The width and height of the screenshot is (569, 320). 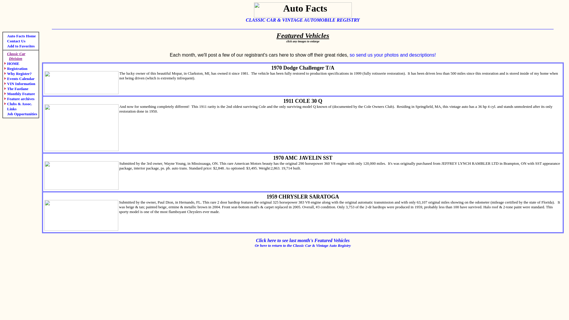 I want to click on Registration, so click(x=16, y=69).